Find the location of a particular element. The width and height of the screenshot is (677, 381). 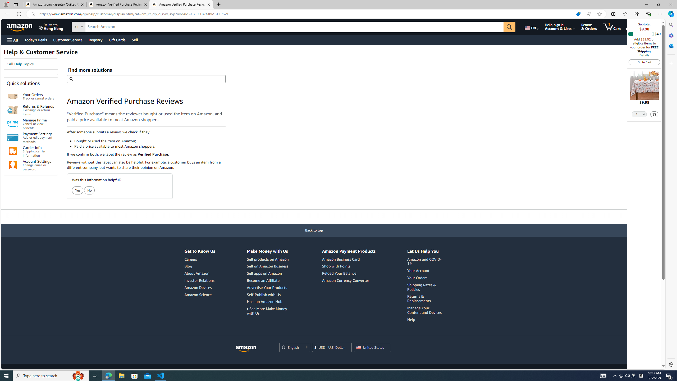

Advertise Your Products is located at coordinates (268, 287).